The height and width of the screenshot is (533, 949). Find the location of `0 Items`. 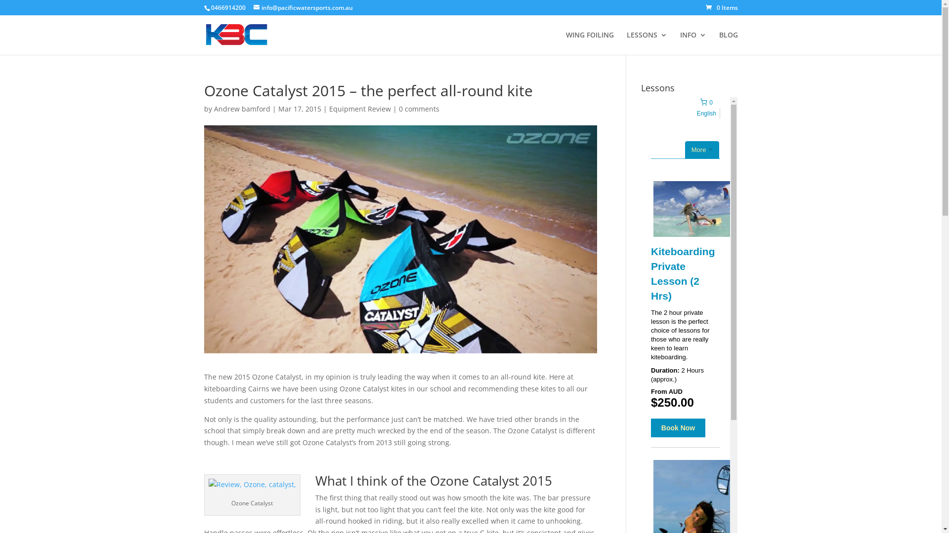

0 Items is located at coordinates (722, 8).